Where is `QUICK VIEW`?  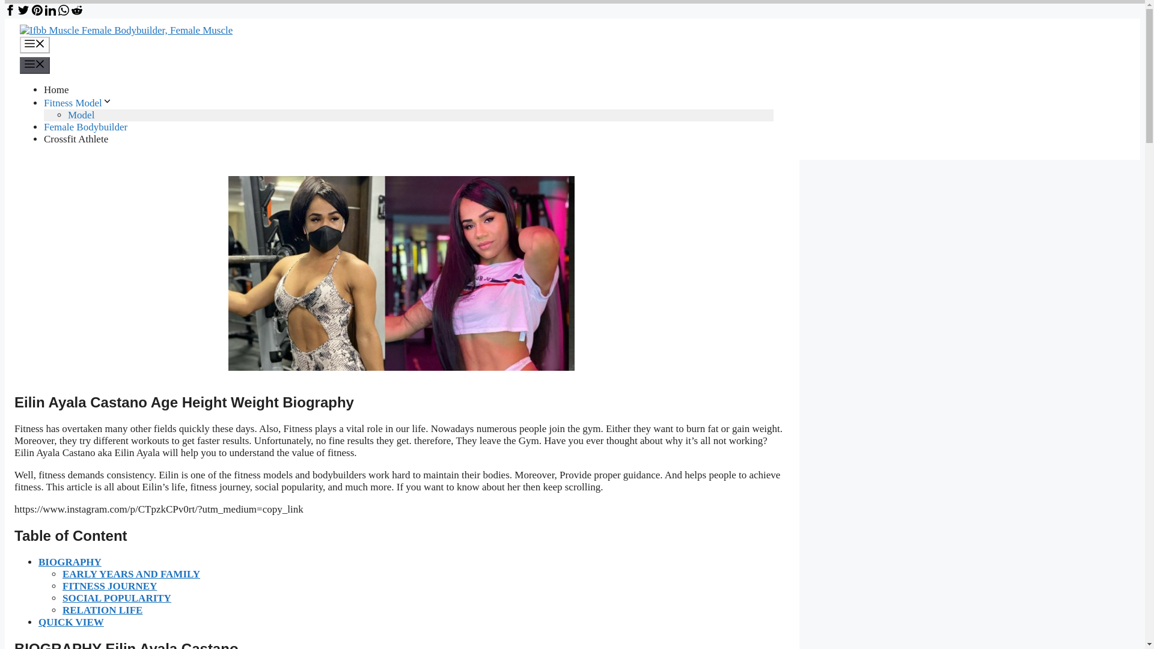
QUICK VIEW is located at coordinates (71, 623).